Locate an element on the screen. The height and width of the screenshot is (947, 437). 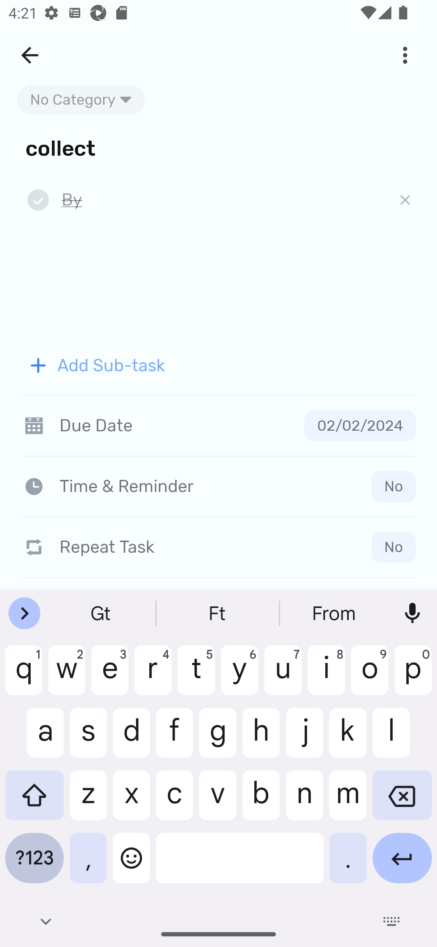
No Category is located at coordinates (81, 100).